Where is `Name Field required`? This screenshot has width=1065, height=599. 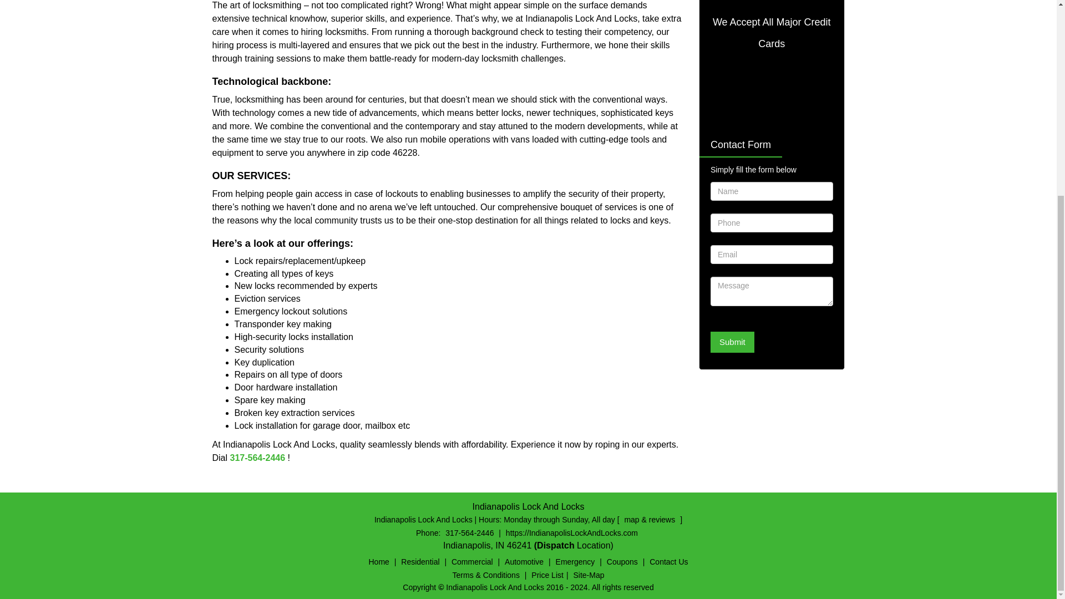
Name Field required is located at coordinates (771, 191).